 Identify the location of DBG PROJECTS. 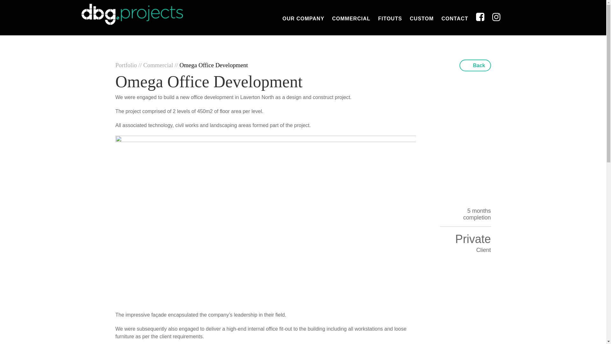
(131, 13).